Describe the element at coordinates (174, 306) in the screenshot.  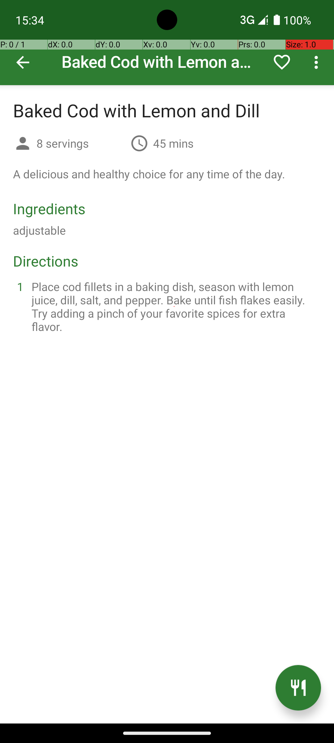
I see `Place cod fillets in a baking dish, season with lemon juice, dill, salt, and pepper. Bake until fish flakes easily. Try adding a pinch of your favorite spices for extra flavor.` at that location.